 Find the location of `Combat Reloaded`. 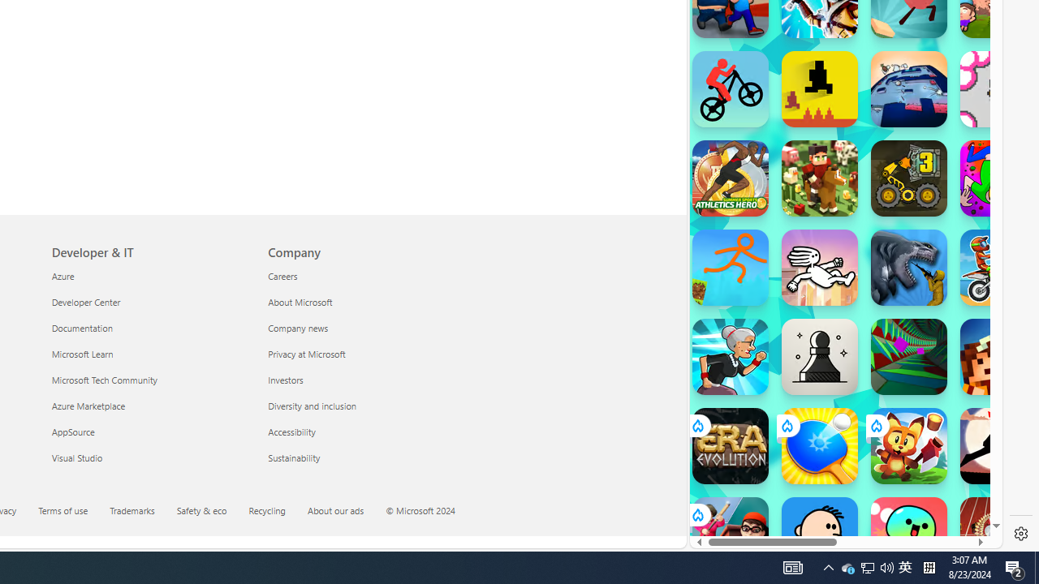

Combat Reloaded is located at coordinates (886, 162).